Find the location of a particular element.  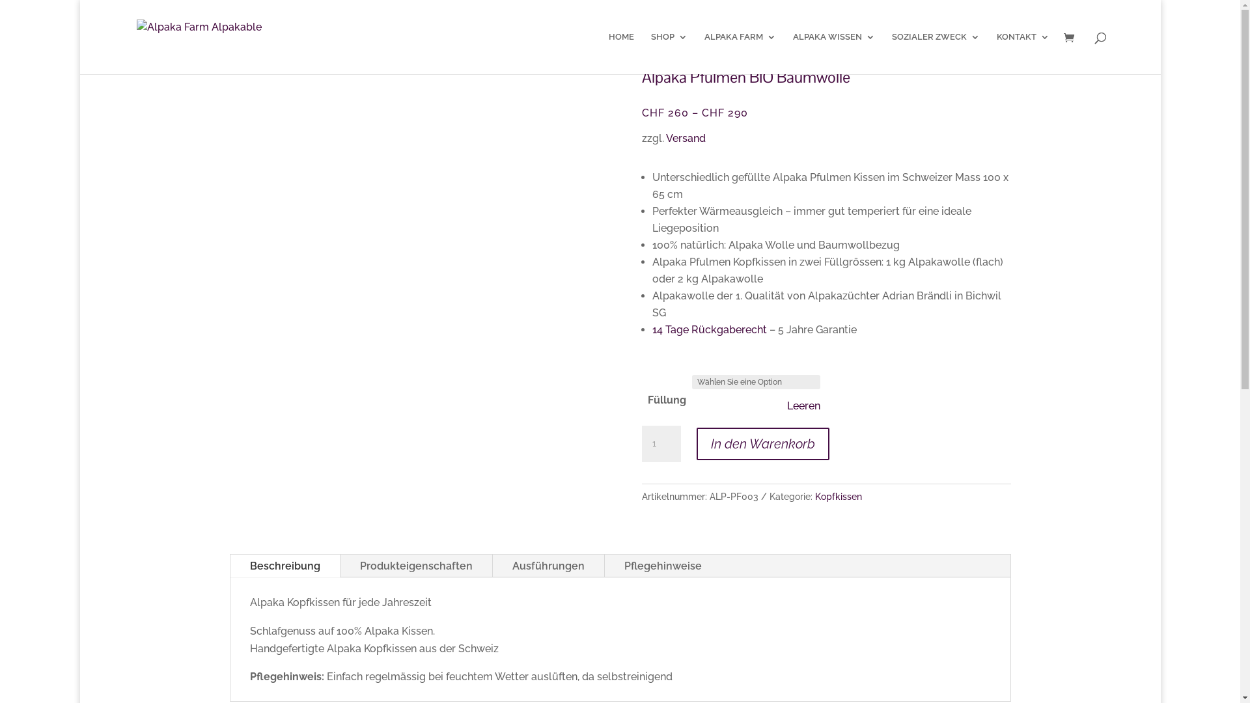

SHOP is located at coordinates (669, 53).